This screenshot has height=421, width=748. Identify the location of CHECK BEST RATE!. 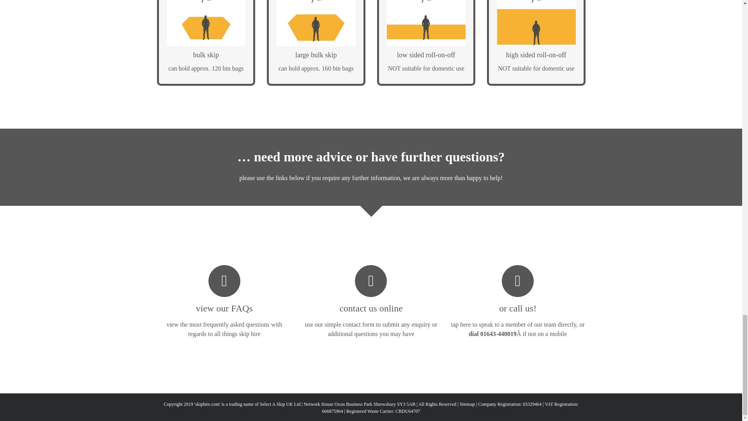
(316, 71).